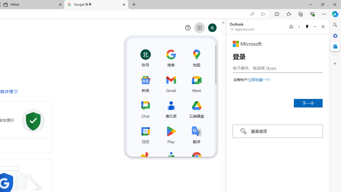  I want to click on Play, so click(171, 134).